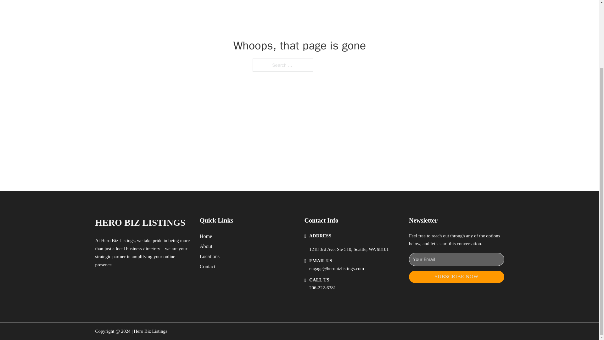 The height and width of the screenshot is (340, 604). I want to click on Home, so click(206, 236).